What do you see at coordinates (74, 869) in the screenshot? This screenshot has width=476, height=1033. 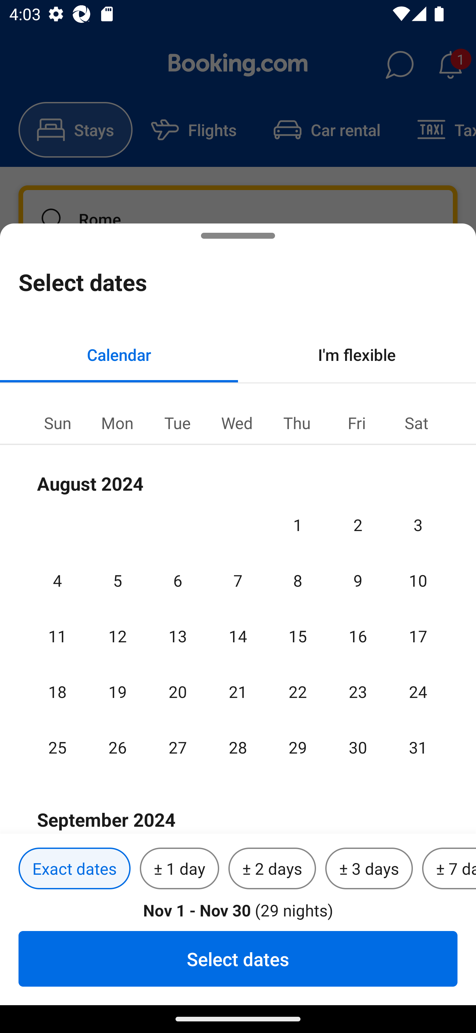 I see `Exact dates` at bounding box center [74, 869].